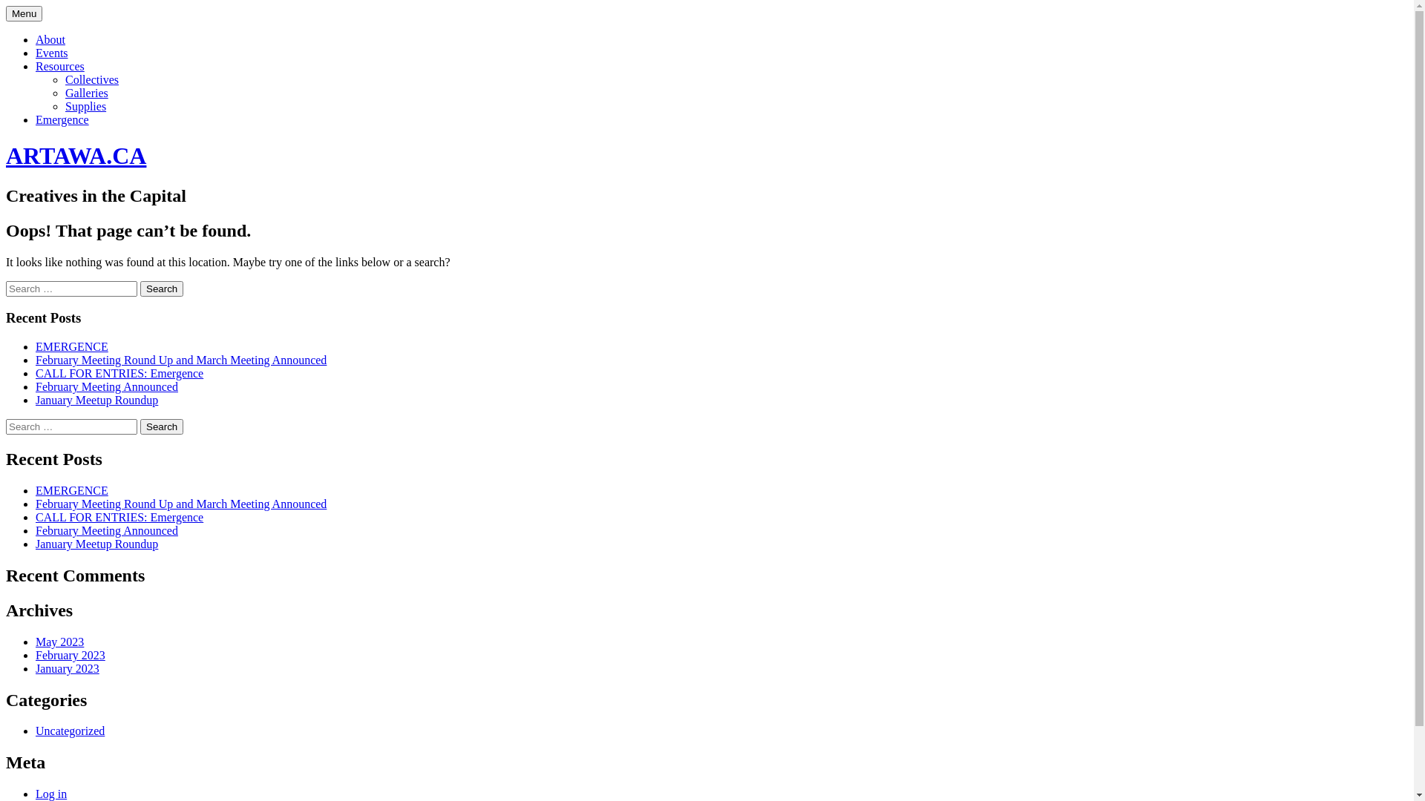 Image resolution: width=1425 pixels, height=801 pixels. Describe the element at coordinates (71, 656) in the screenshot. I see `February 2023` at that location.